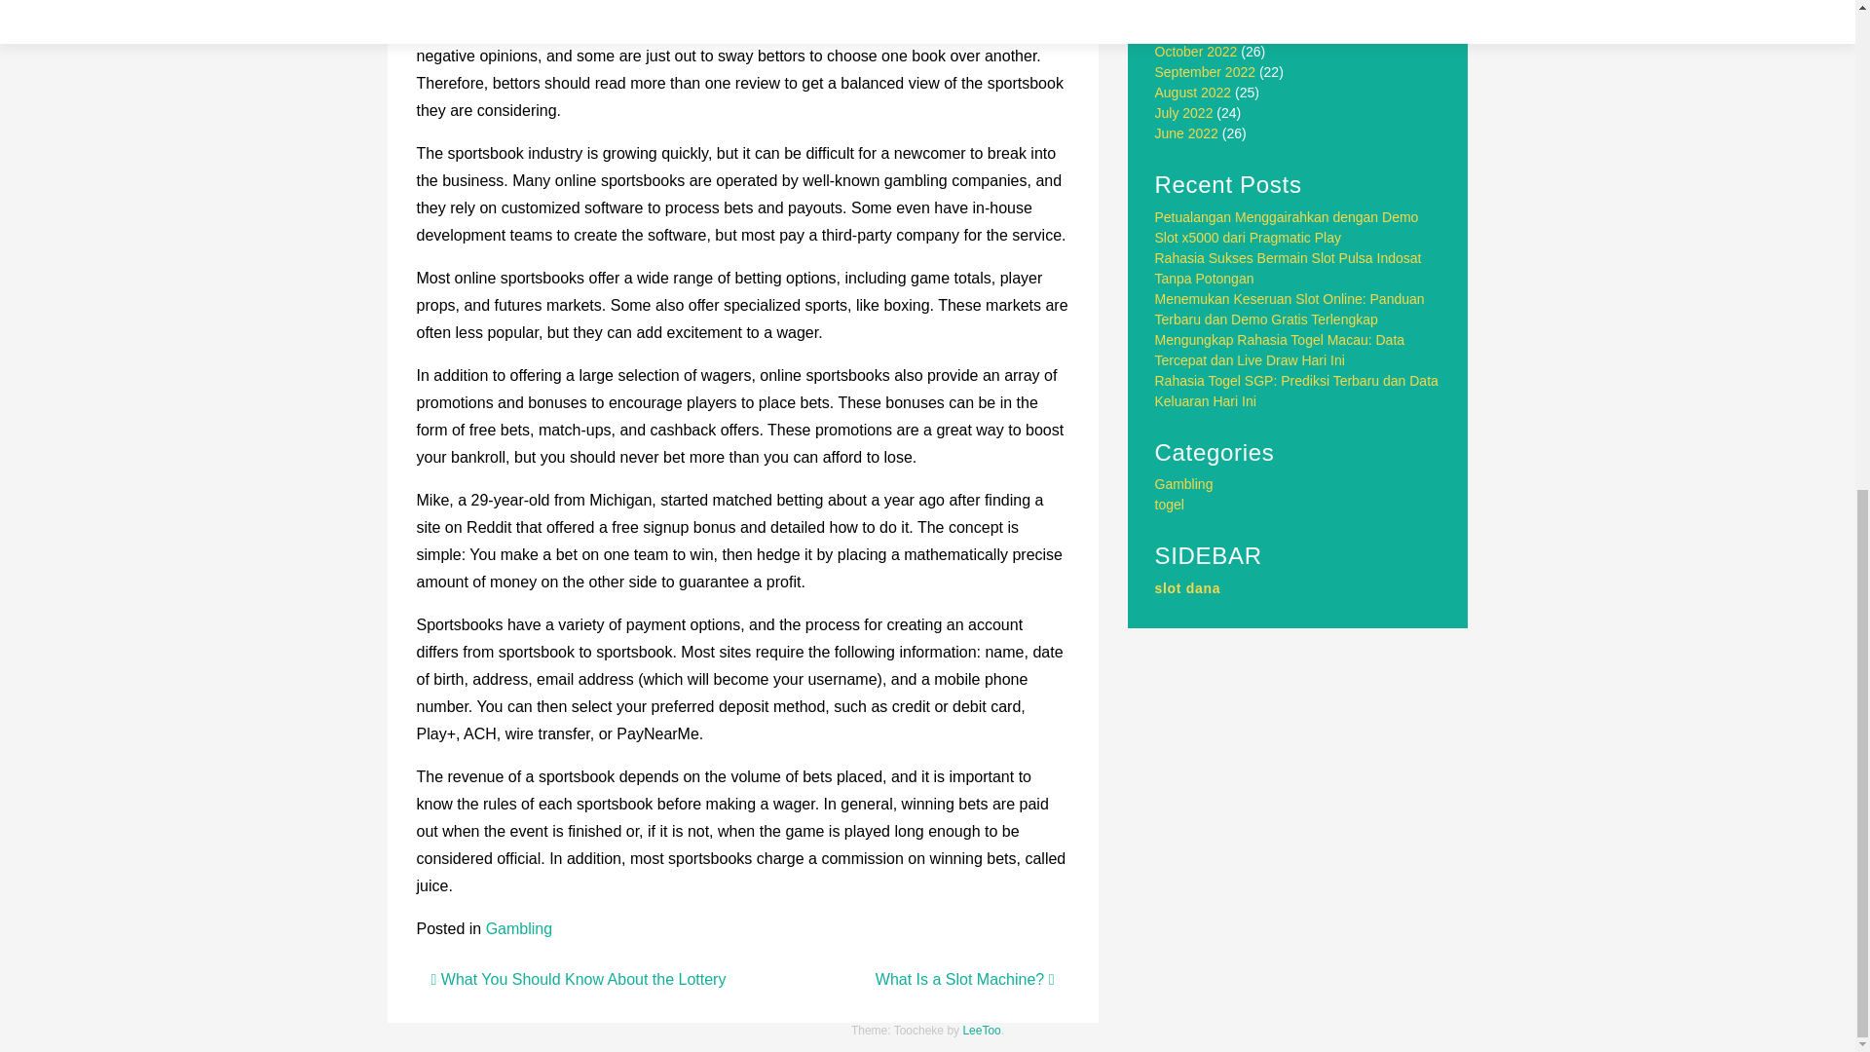  Describe the element at coordinates (1196, 51) in the screenshot. I see `October 2022` at that location.